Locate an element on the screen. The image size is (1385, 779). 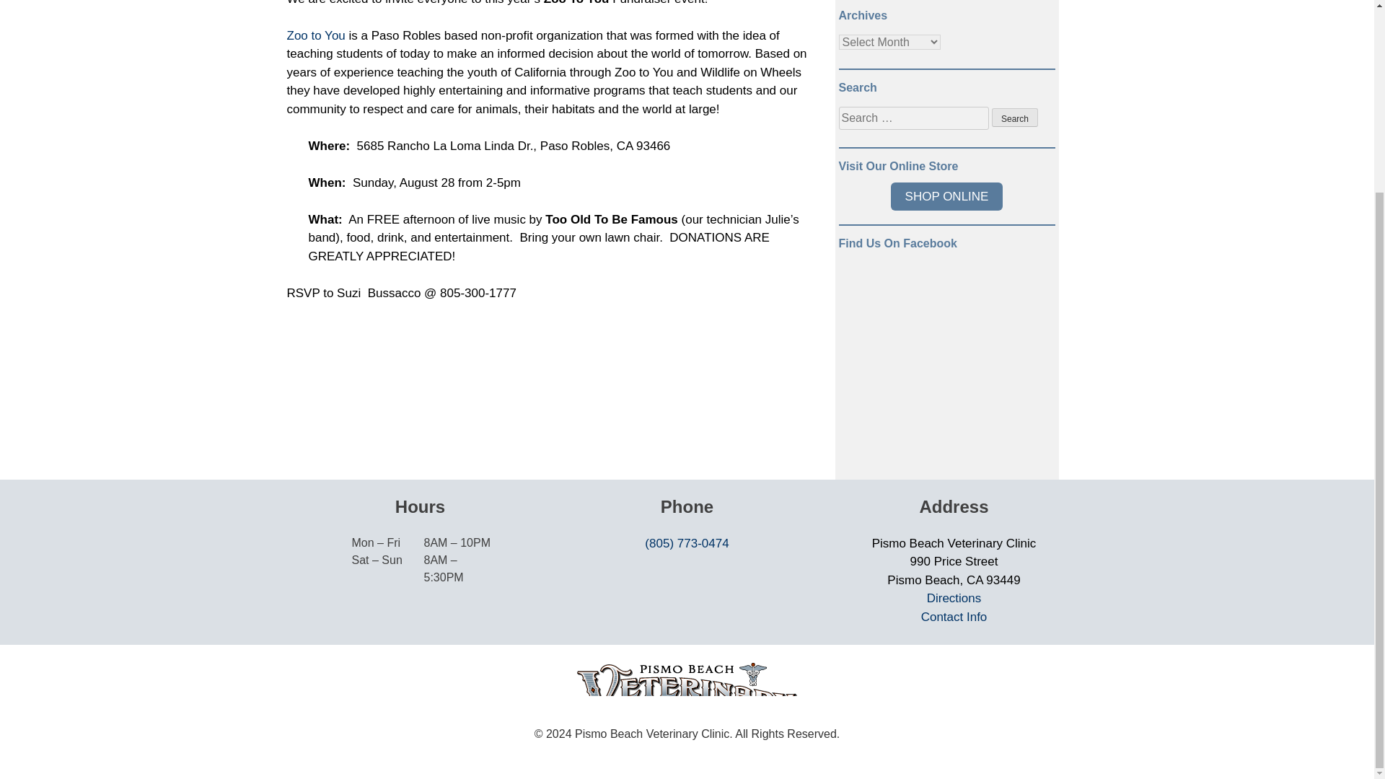
SHOP ONLINE is located at coordinates (946, 196).